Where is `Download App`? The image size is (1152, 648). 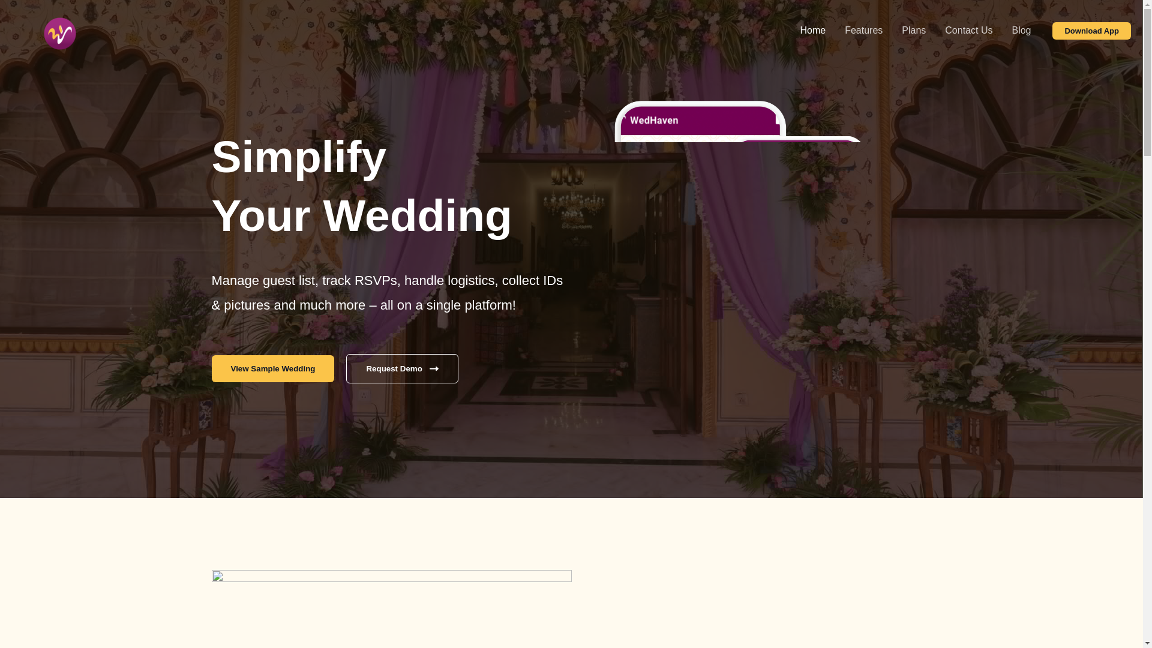 Download App is located at coordinates (1092, 30).